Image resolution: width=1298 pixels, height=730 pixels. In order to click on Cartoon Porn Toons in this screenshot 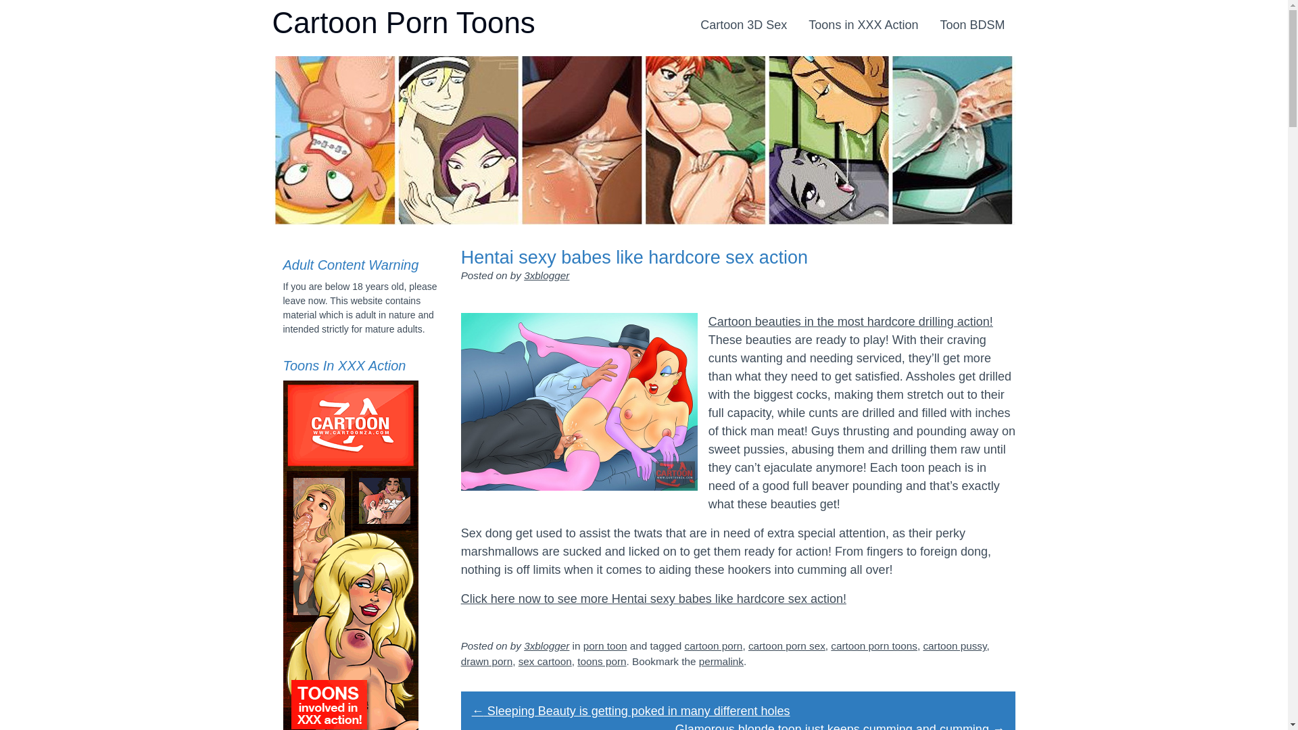, I will do `click(403, 23)`.